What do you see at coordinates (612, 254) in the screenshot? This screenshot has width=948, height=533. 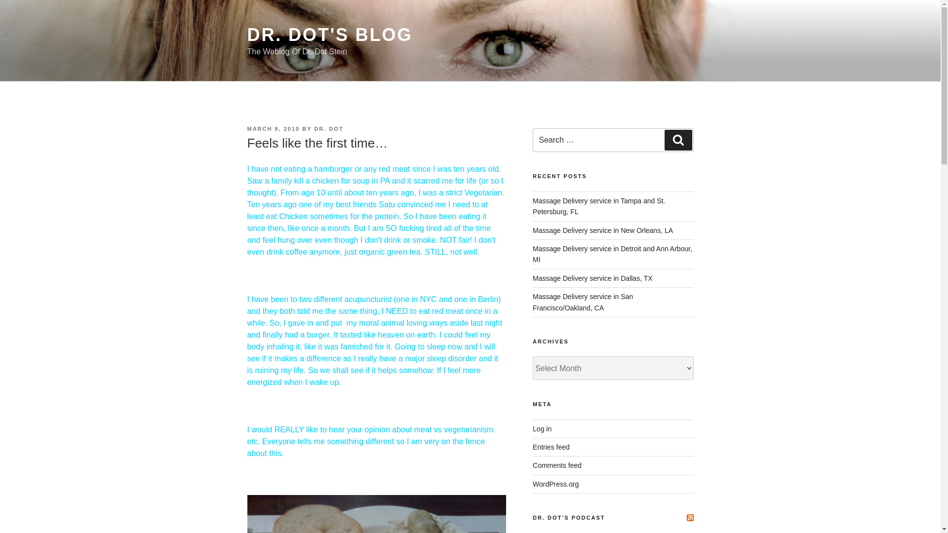 I see `Massage Delivery service in Detroit and Ann Arbour, MI` at bounding box center [612, 254].